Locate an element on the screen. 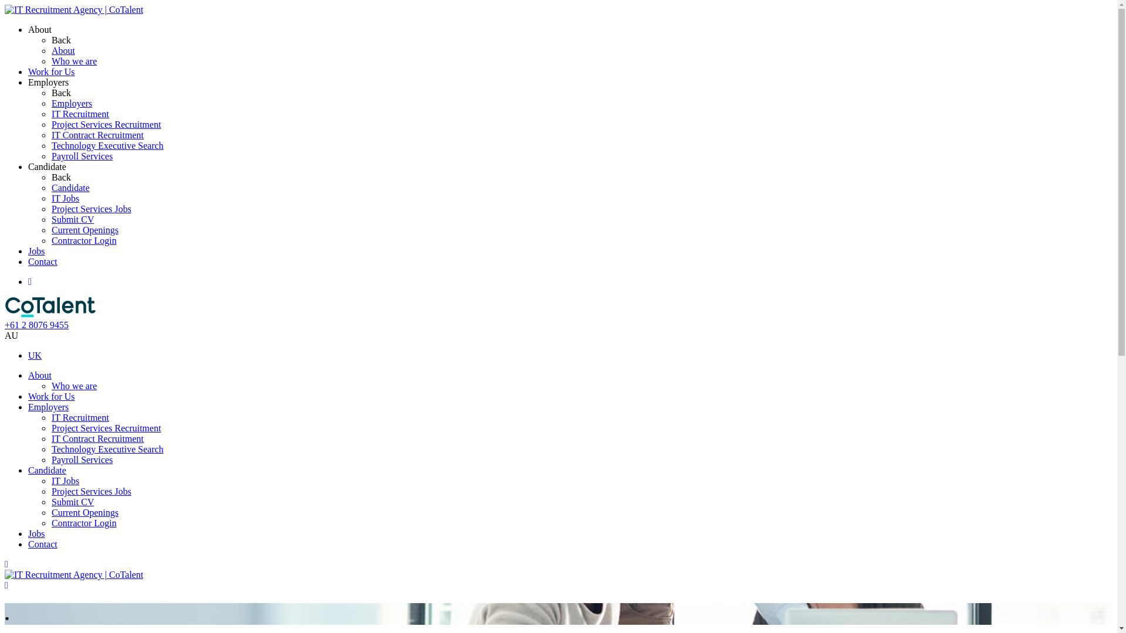 This screenshot has width=1126, height=633. Current Openings is located at coordinates (85, 512).